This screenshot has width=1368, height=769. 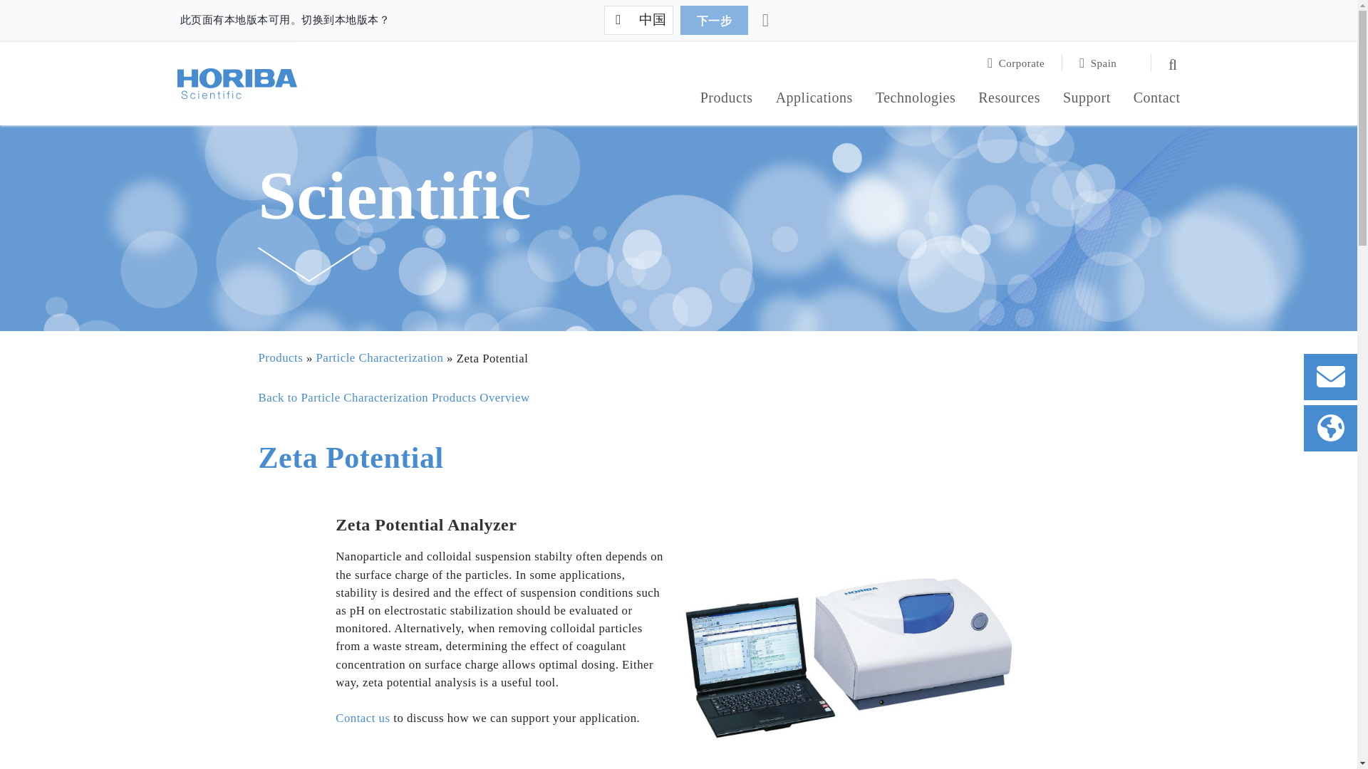 I want to click on Products, so click(x=727, y=100).